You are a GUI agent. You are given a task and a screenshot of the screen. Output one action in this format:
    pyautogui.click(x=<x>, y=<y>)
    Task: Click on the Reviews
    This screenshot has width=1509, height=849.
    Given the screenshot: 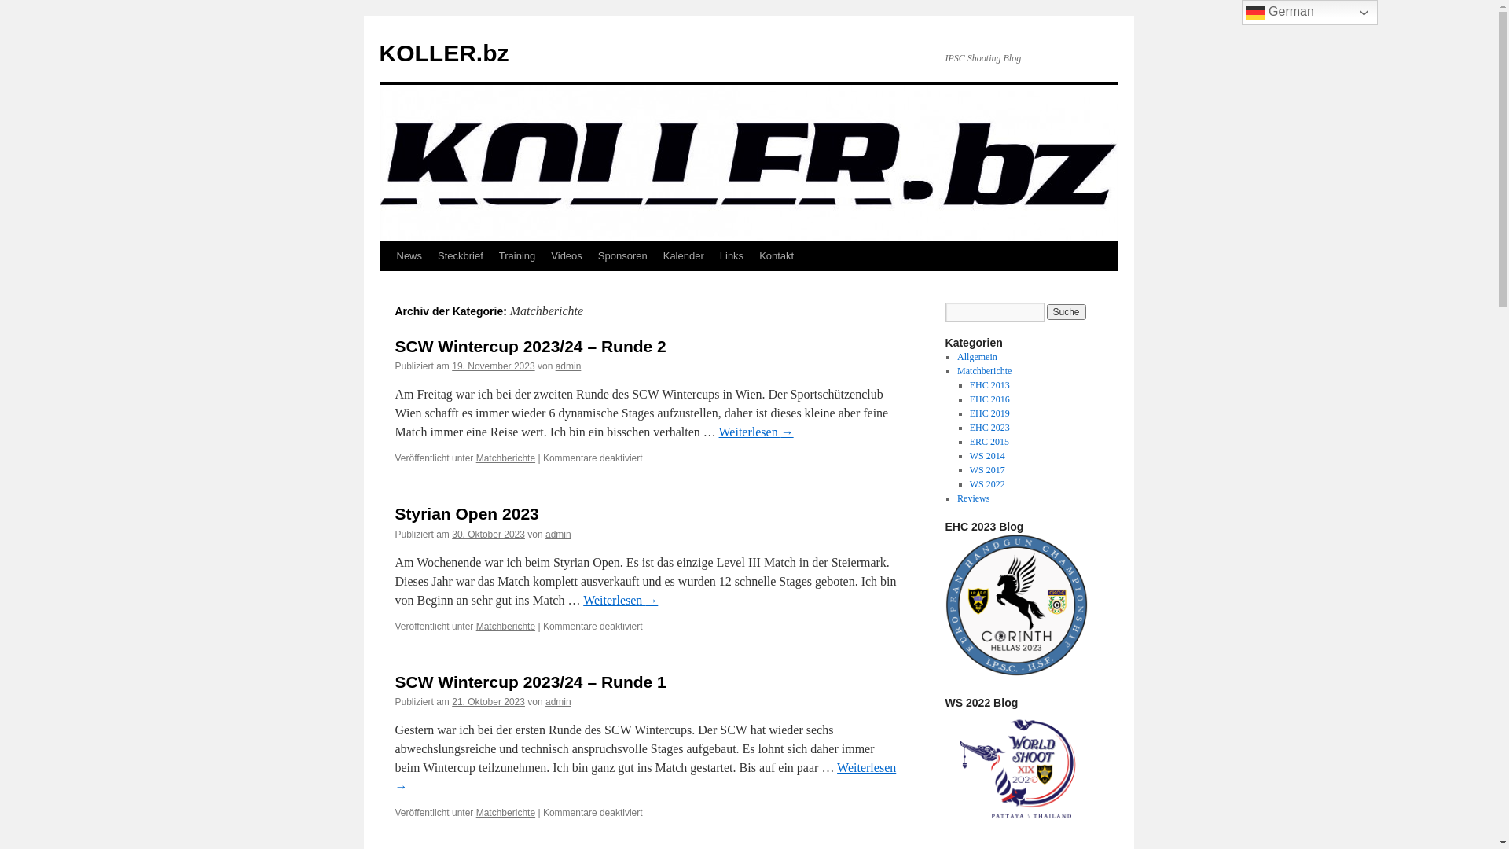 What is the action you would take?
    pyautogui.click(x=973, y=498)
    